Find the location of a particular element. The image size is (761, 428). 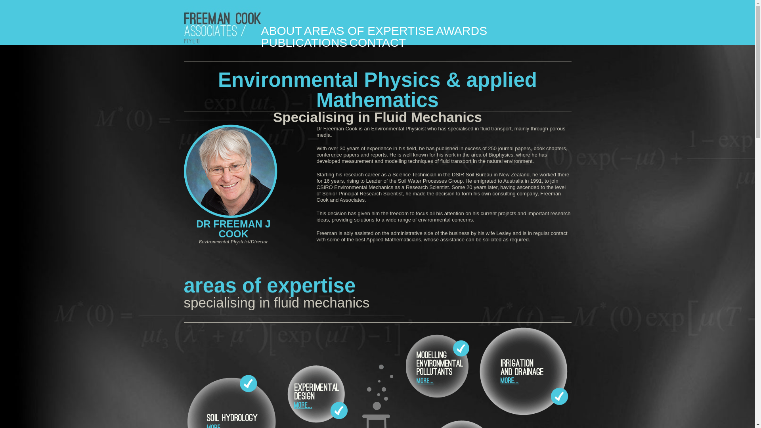

Irrigation and Drainage is located at coordinates (521, 373).